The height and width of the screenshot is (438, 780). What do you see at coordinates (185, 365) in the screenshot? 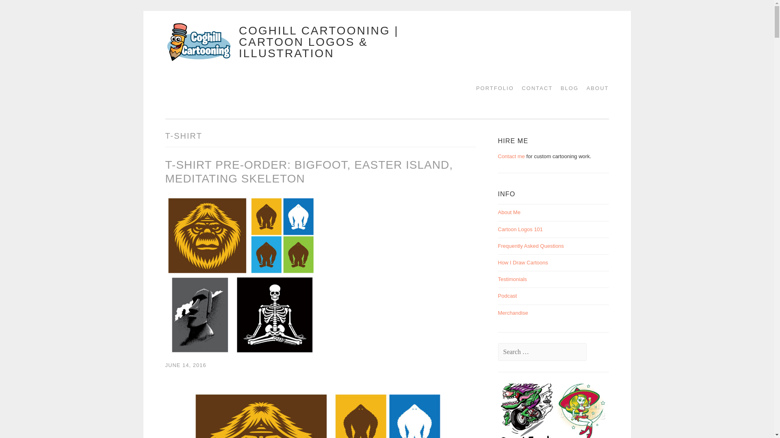
I see `JUNE 14, 2016` at bounding box center [185, 365].